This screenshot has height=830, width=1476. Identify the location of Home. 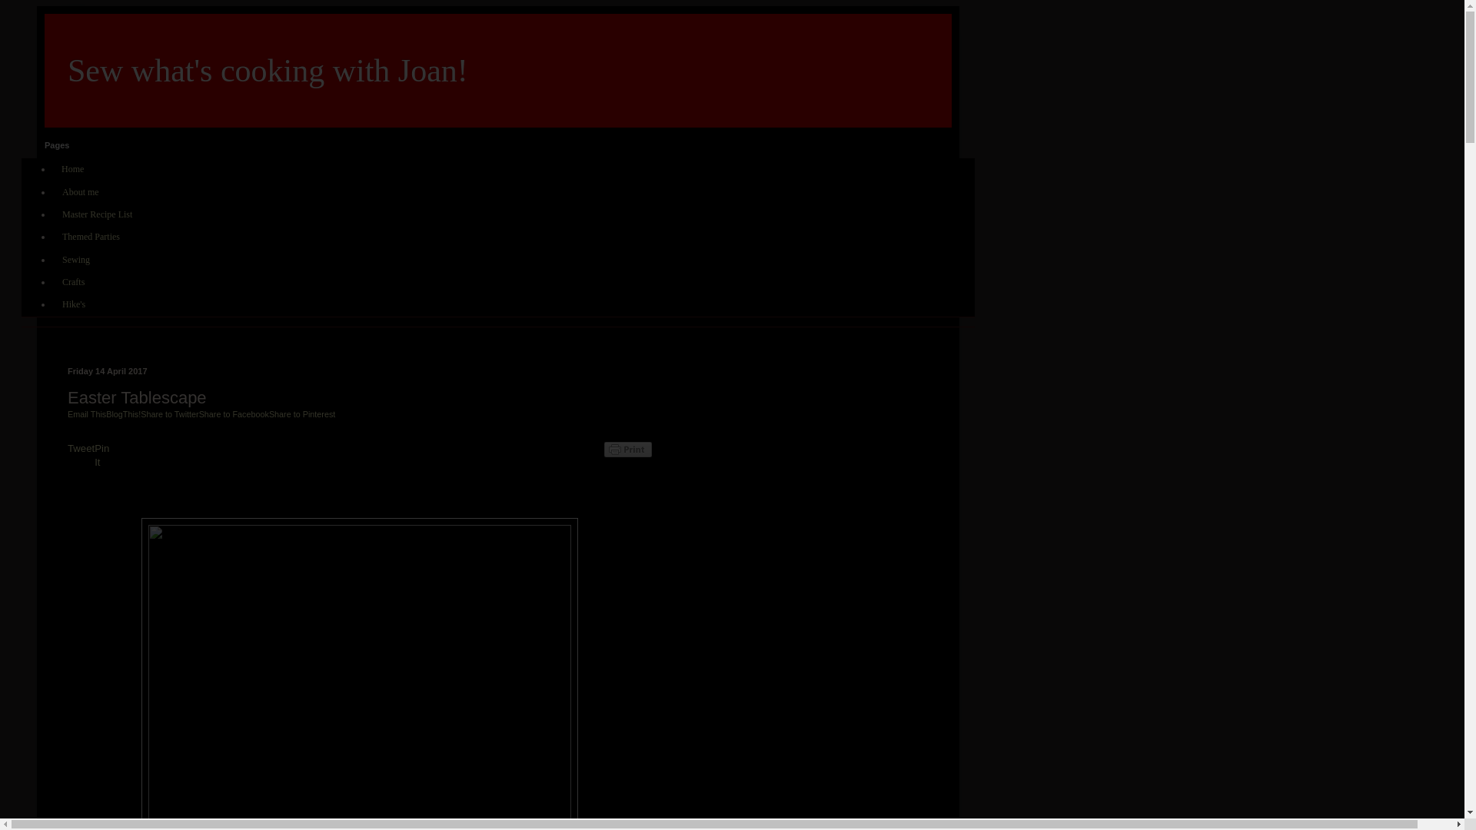
(72, 169).